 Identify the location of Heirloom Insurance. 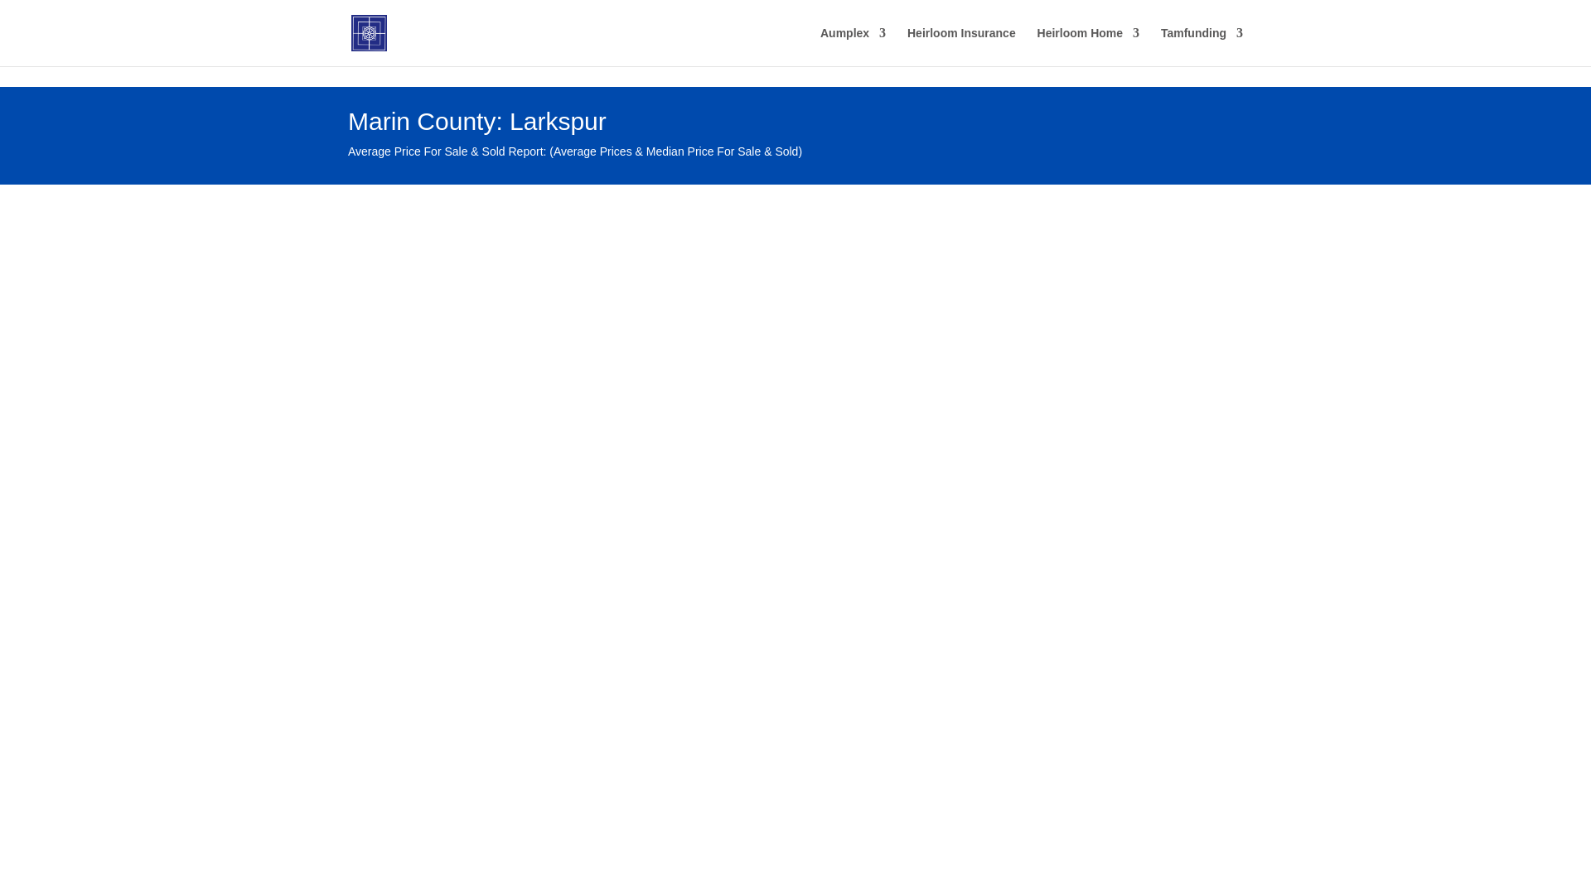
(961, 46).